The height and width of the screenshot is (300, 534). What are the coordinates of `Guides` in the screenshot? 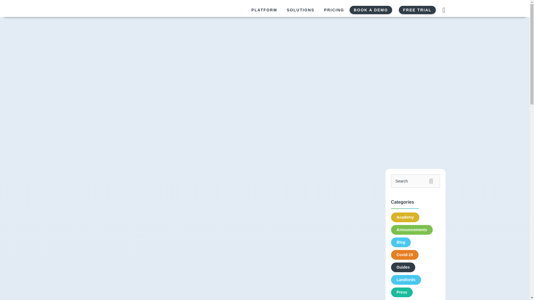 It's located at (403, 267).